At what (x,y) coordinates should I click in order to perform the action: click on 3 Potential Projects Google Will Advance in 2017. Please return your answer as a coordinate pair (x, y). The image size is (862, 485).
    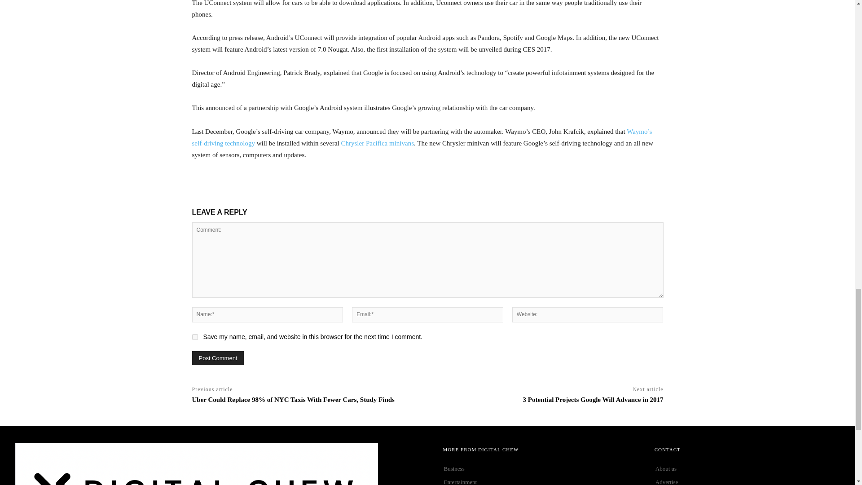
    Looking at the image, I should click on (594, 400).